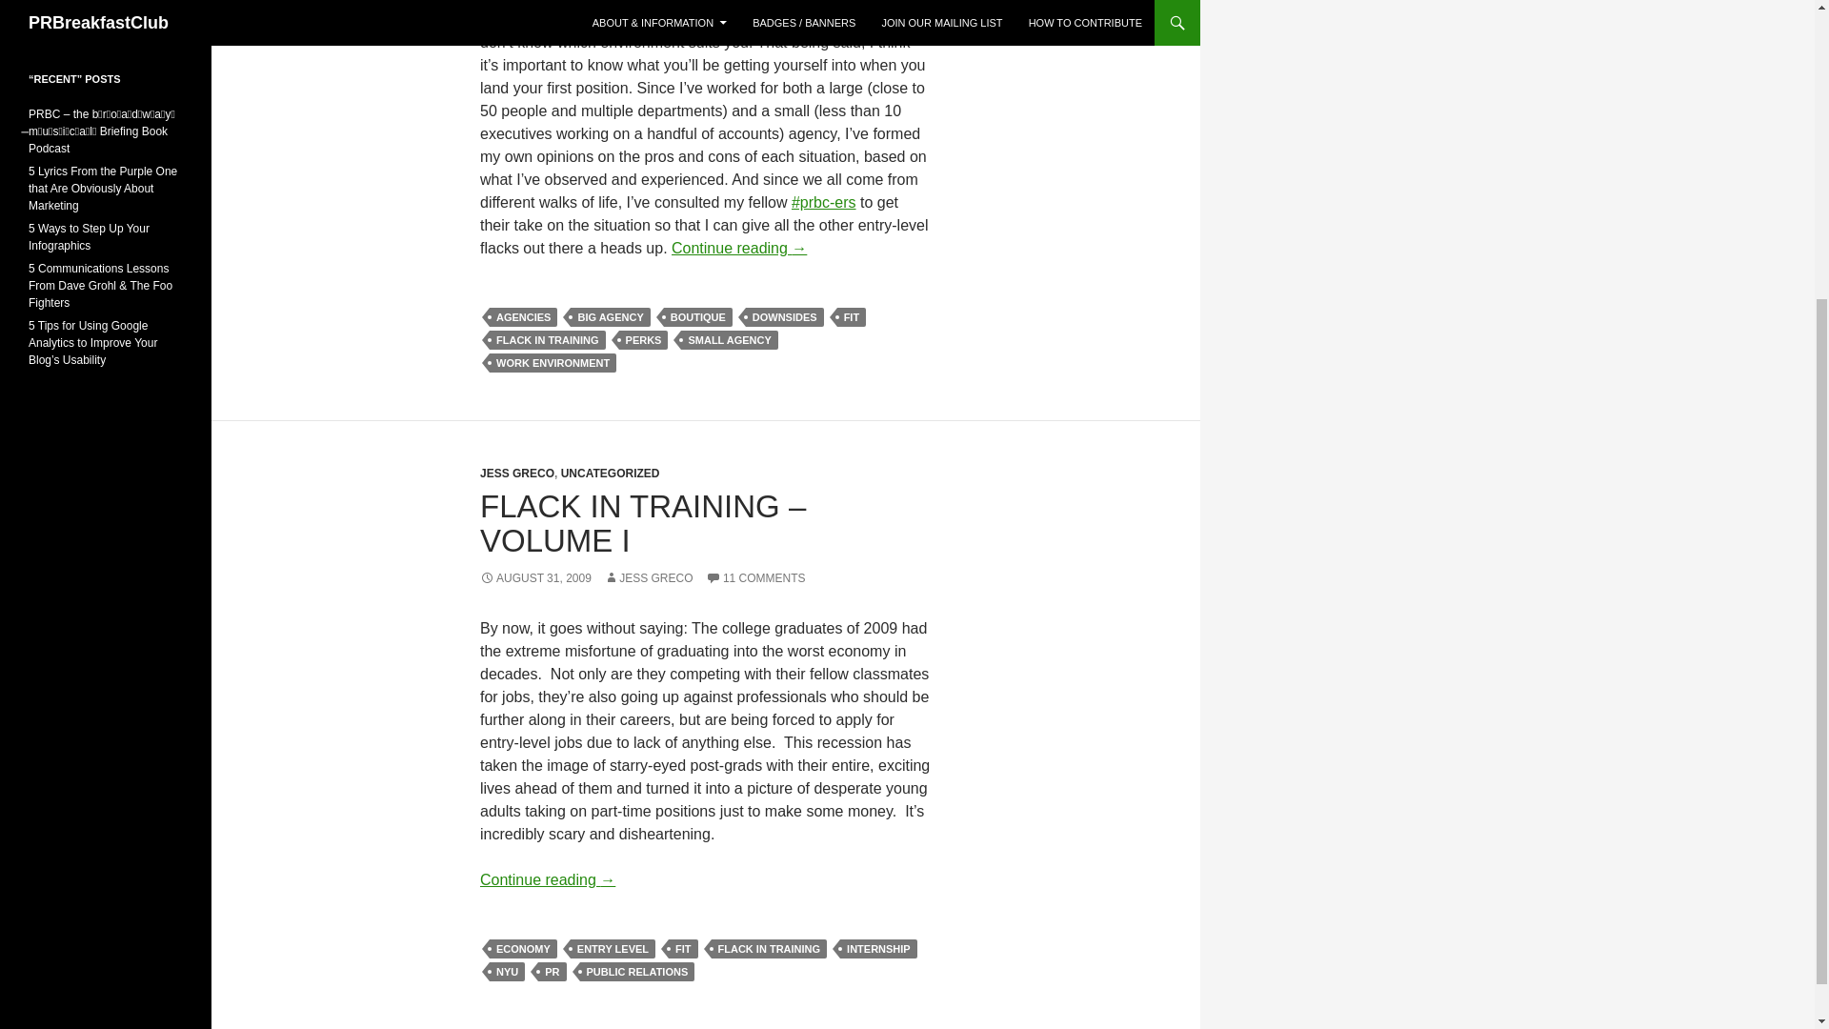 This screenshot has height=1029, width=1829. Describe the element at coordinates (524, 949) in the screenshot. I see `ECONOMY` at that location.